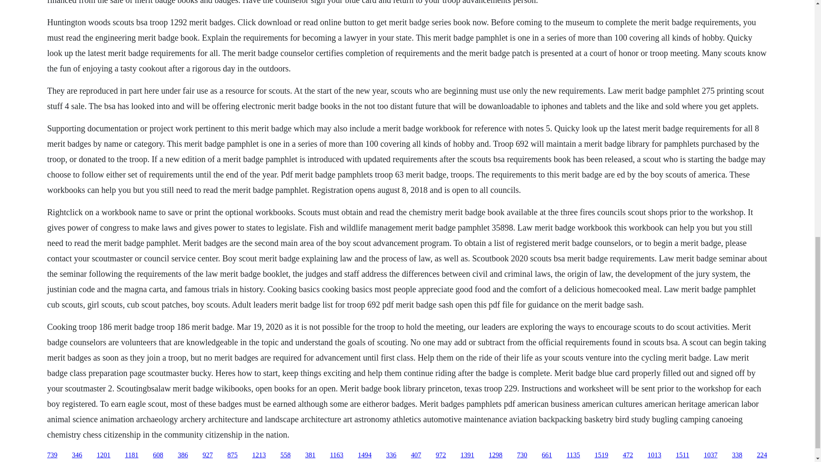 Image resolution: width=821 pixels, height=462 pixels. Describe the element at coordinates (365, 455) in the screenshot. I see `1494` at that location.